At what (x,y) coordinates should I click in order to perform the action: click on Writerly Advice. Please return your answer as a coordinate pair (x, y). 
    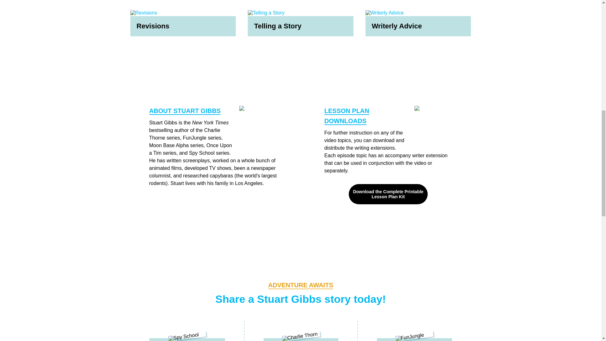
    Looking at the image, I should click on (418, 23).